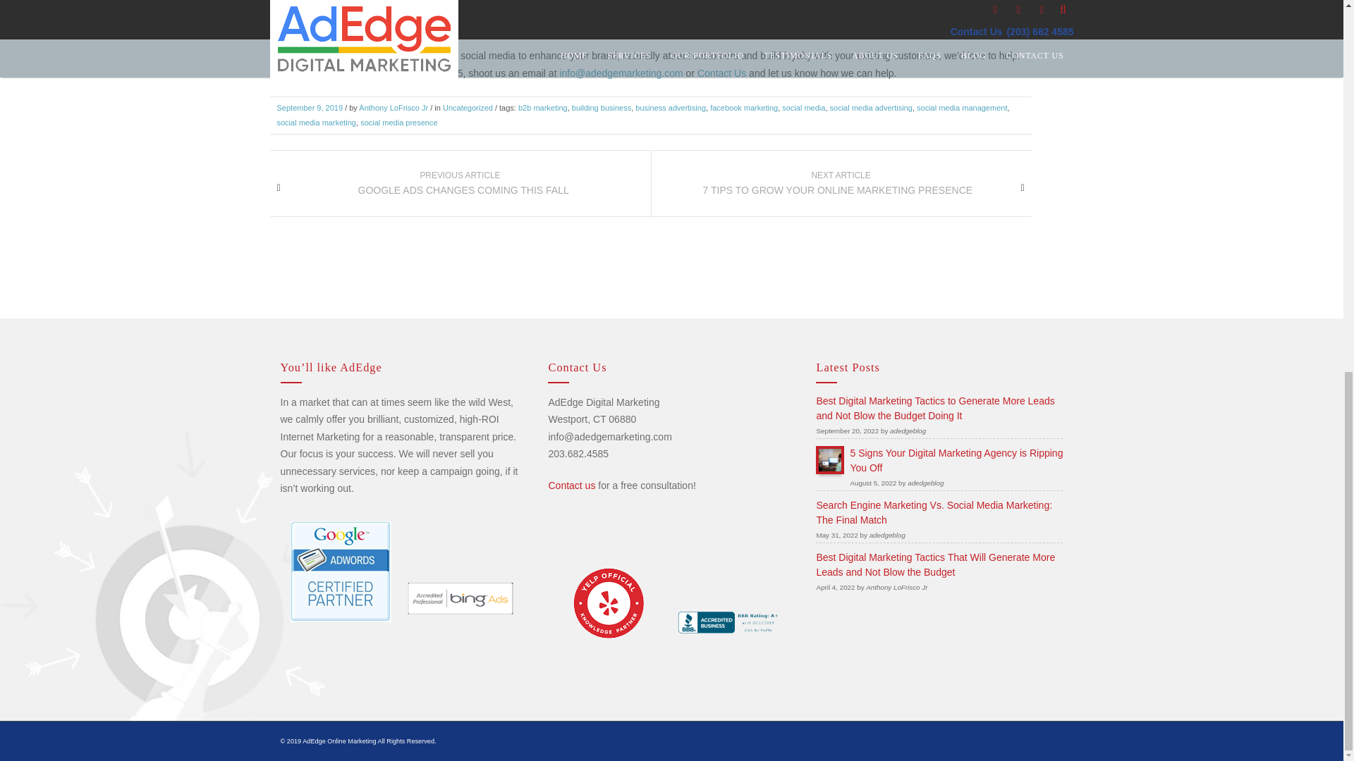 This screenshot has height=761, width=1354. Describe the element at coordinates (393, 107) in the screenshot. I see `View all posts by Anthony LoFrisco Jr` at that location.